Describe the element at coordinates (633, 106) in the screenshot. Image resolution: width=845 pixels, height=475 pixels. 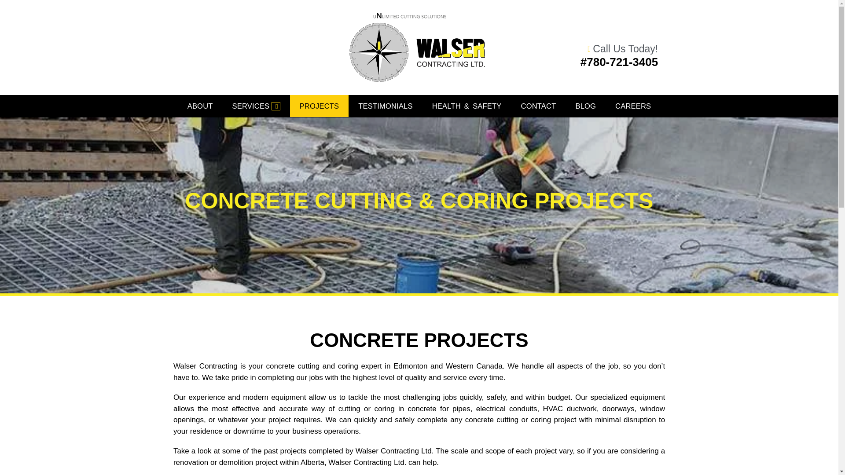
I see `CAREERS` at that location.